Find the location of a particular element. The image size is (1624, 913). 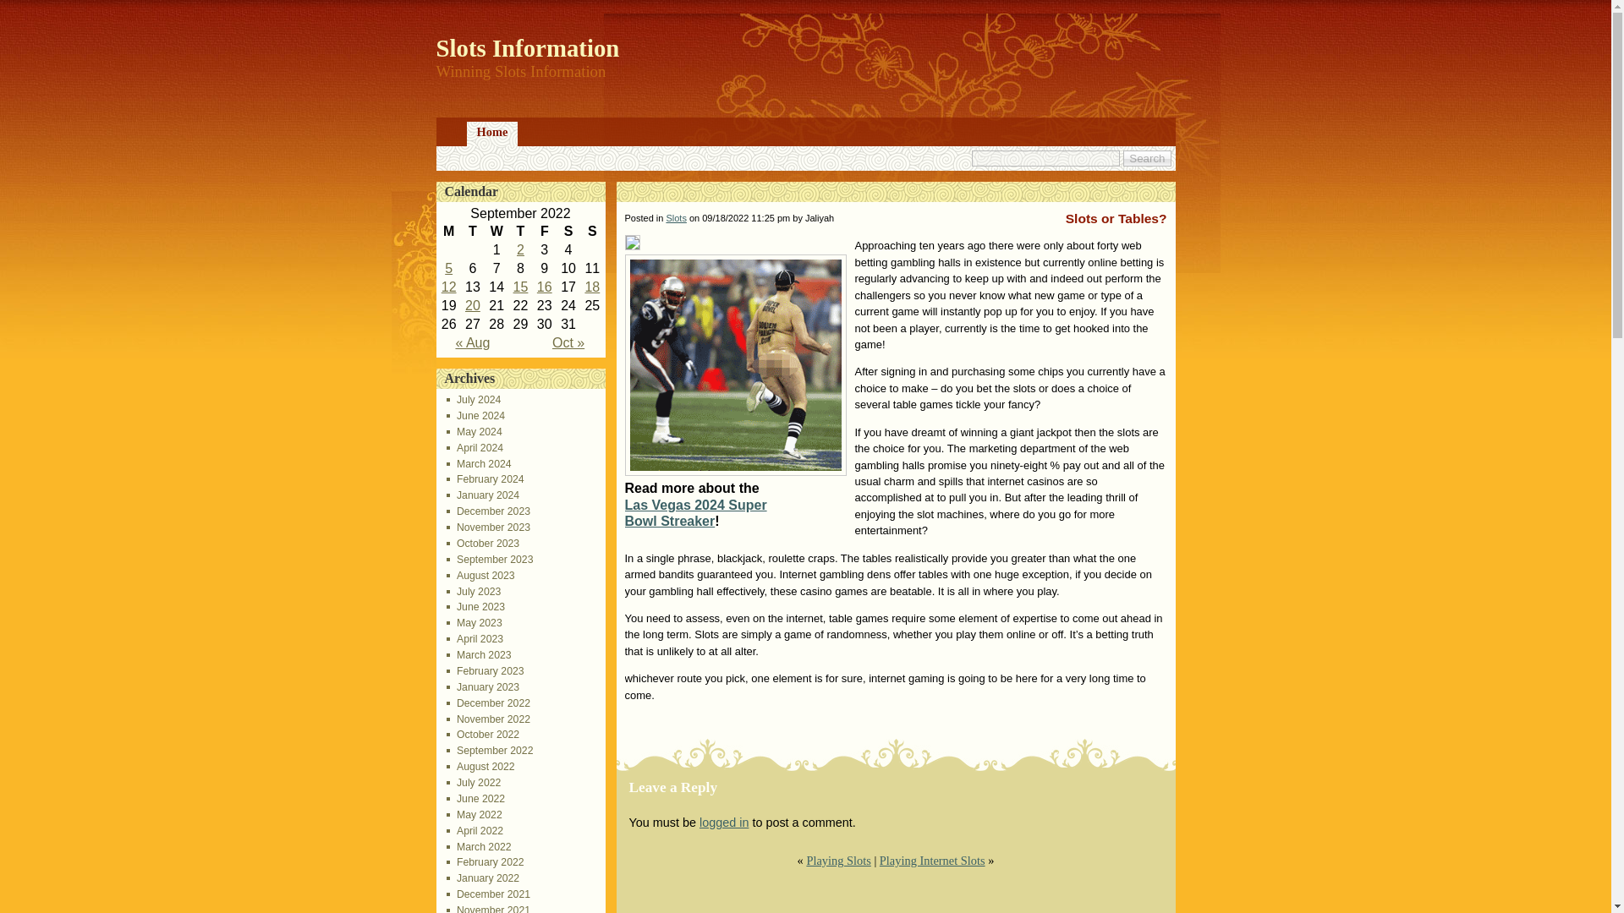

Wednesday is located at coordinates (496, 232).